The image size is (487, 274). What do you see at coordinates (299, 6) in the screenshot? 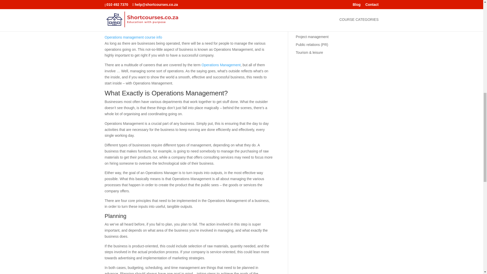
I see `Jobs` at bounding box center [299, 6].